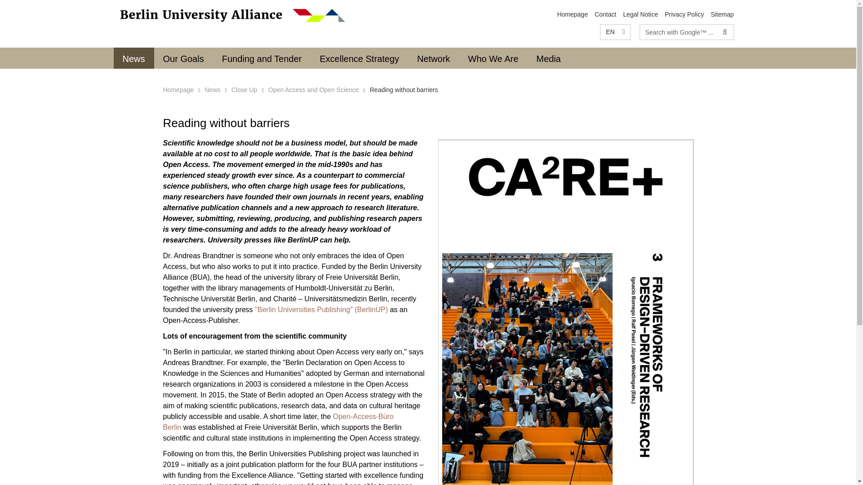 The image size is (863, 485). Describe the element at coordinates (679, 32) in the screenshot. I see `Please enter search term here` at that location.